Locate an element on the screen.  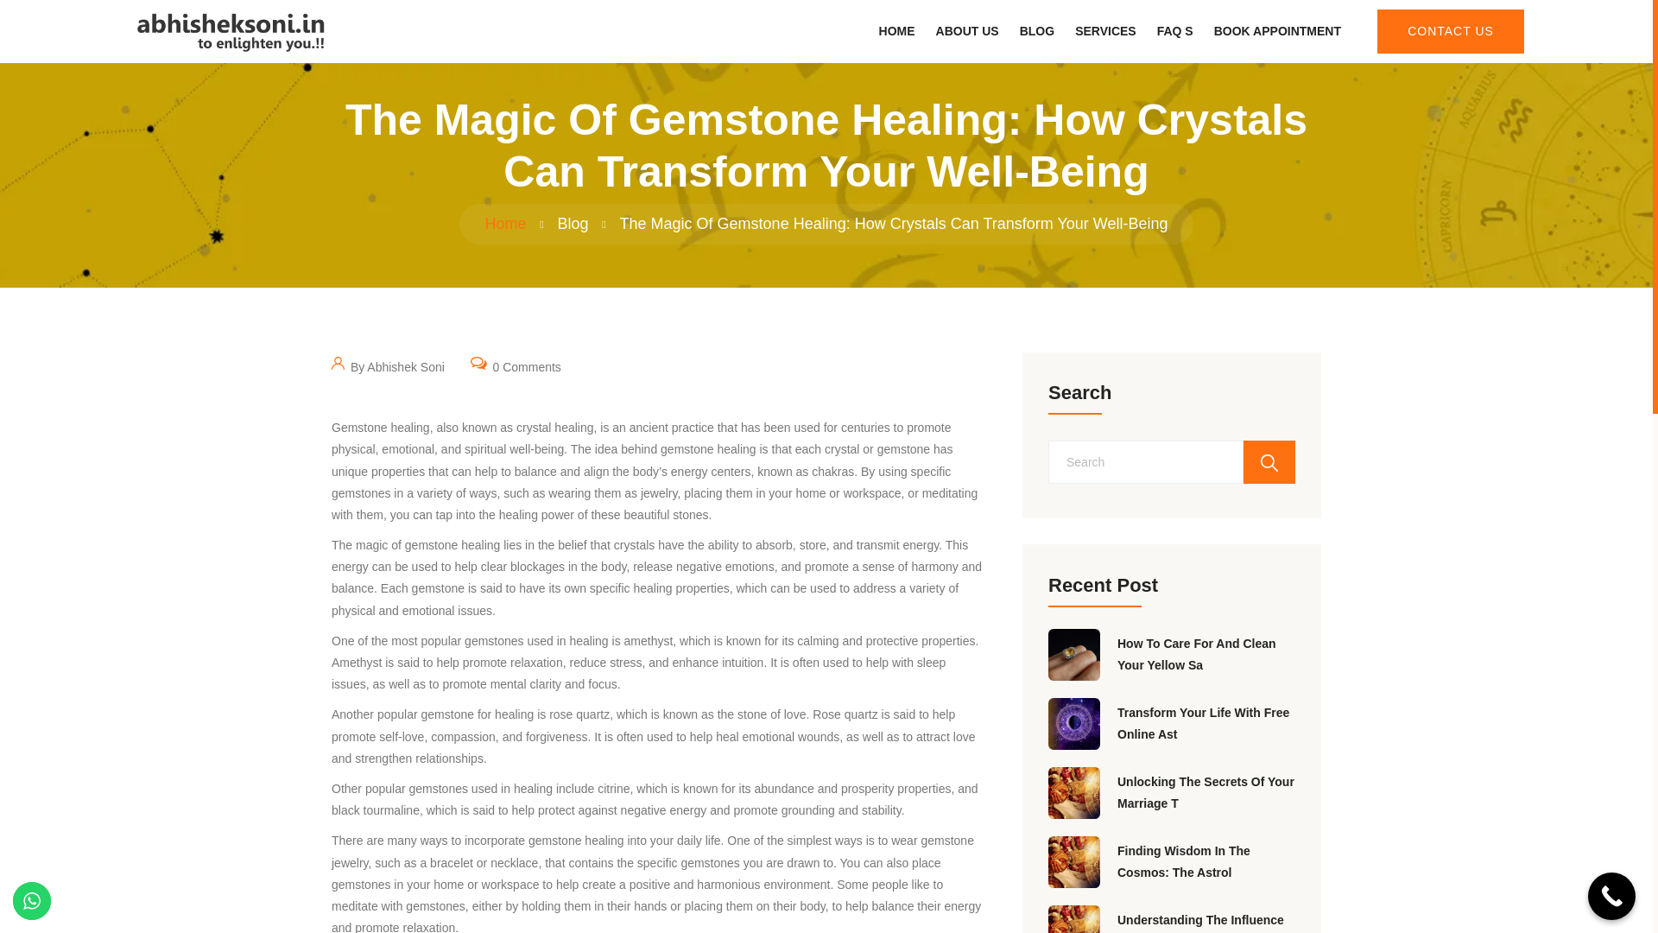
Finding Wisdom In The Cosmos: The Astrol is located at coordinates (1206, 862).